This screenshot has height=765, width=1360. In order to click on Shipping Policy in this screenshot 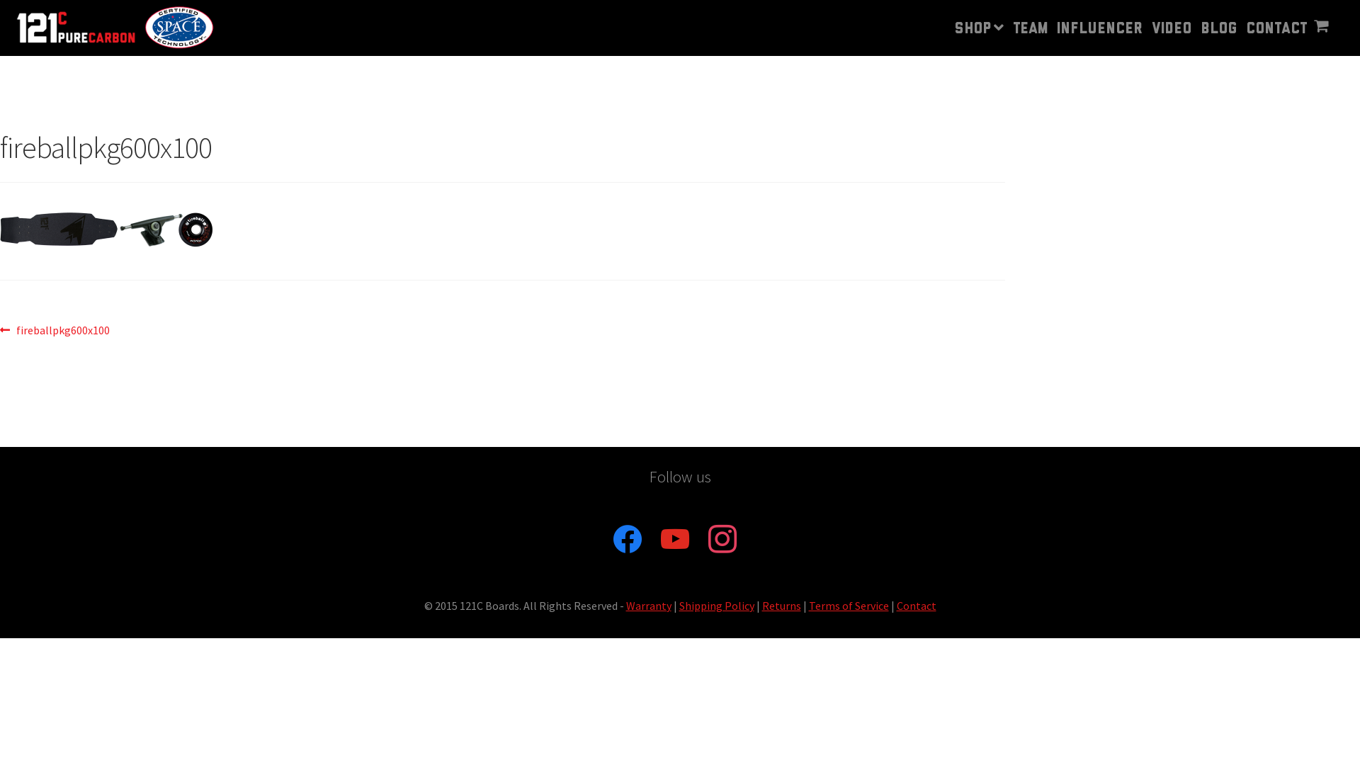, I will do `click(716, 606)`.